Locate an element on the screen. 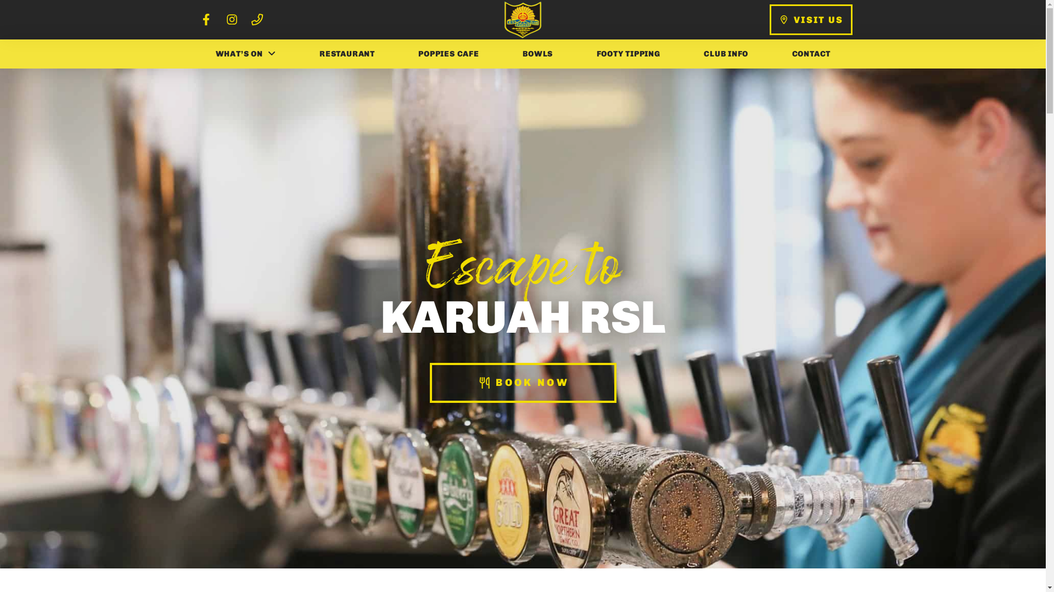 This screenshot has width=1054, height=592. VISIT US is located at coordinates (811, 20).